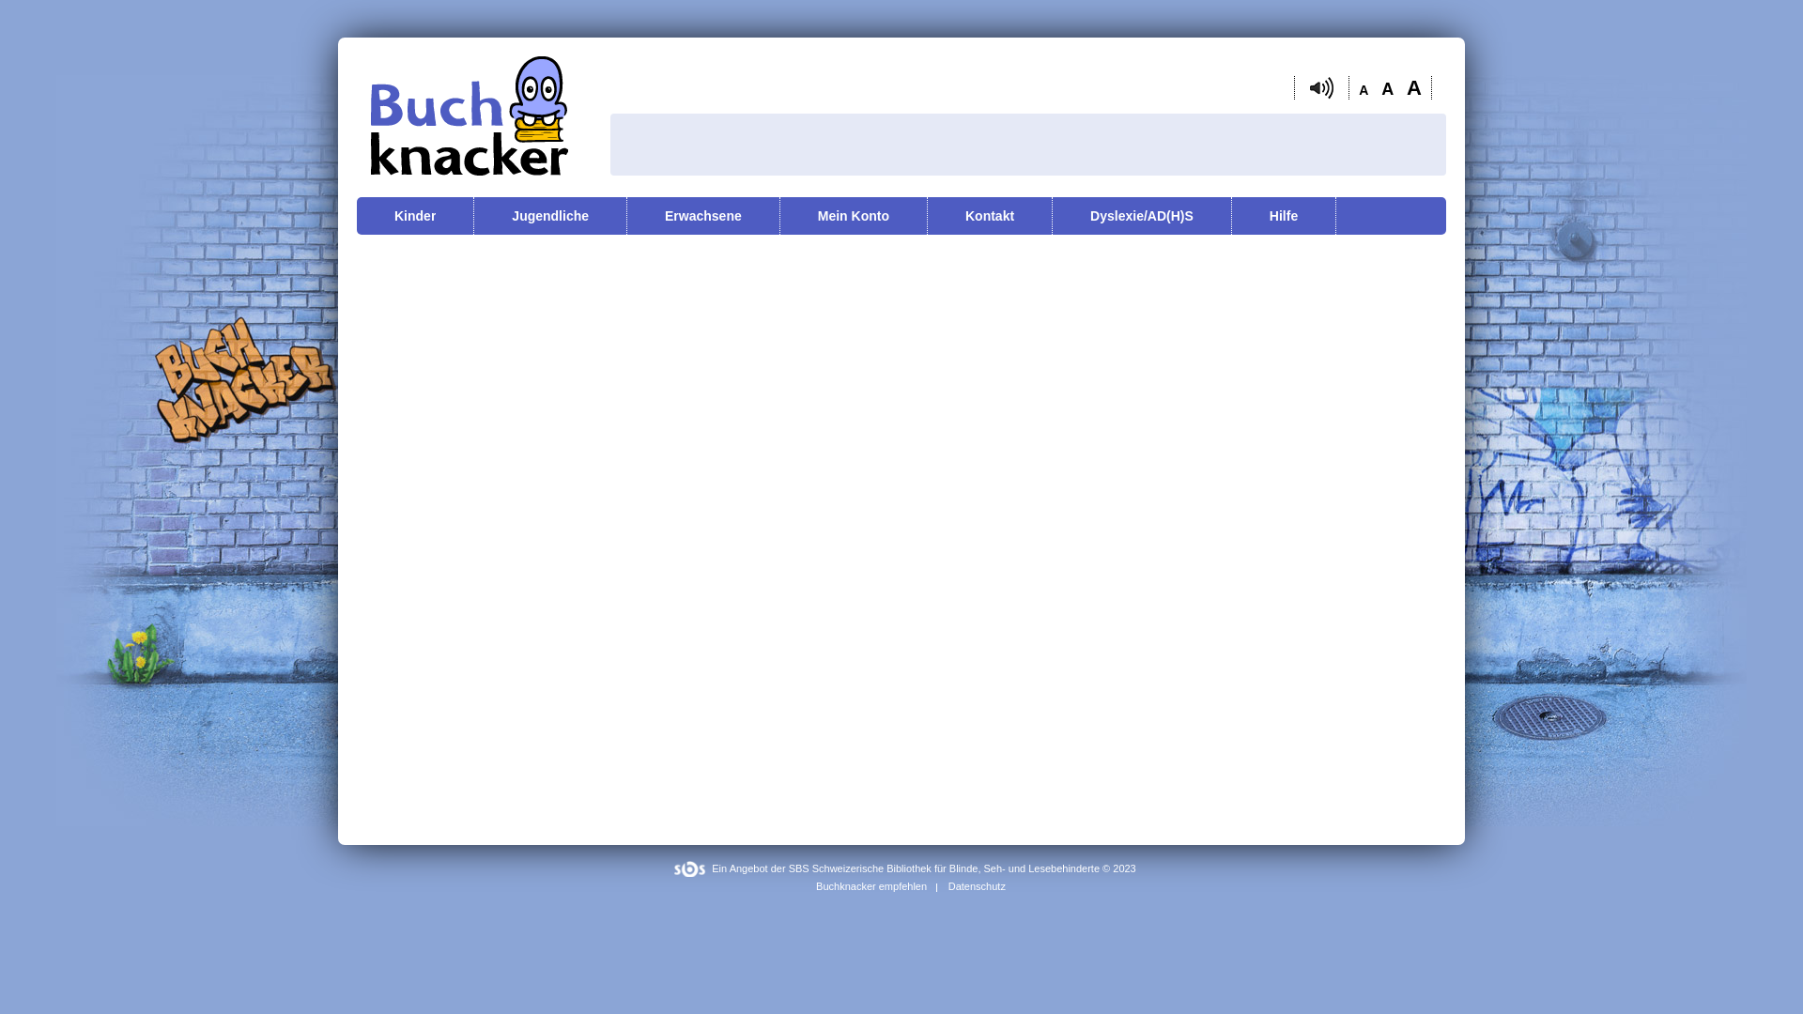  I want to click on Dyslexie/A
D
(H
)S, so click(1142, 216).